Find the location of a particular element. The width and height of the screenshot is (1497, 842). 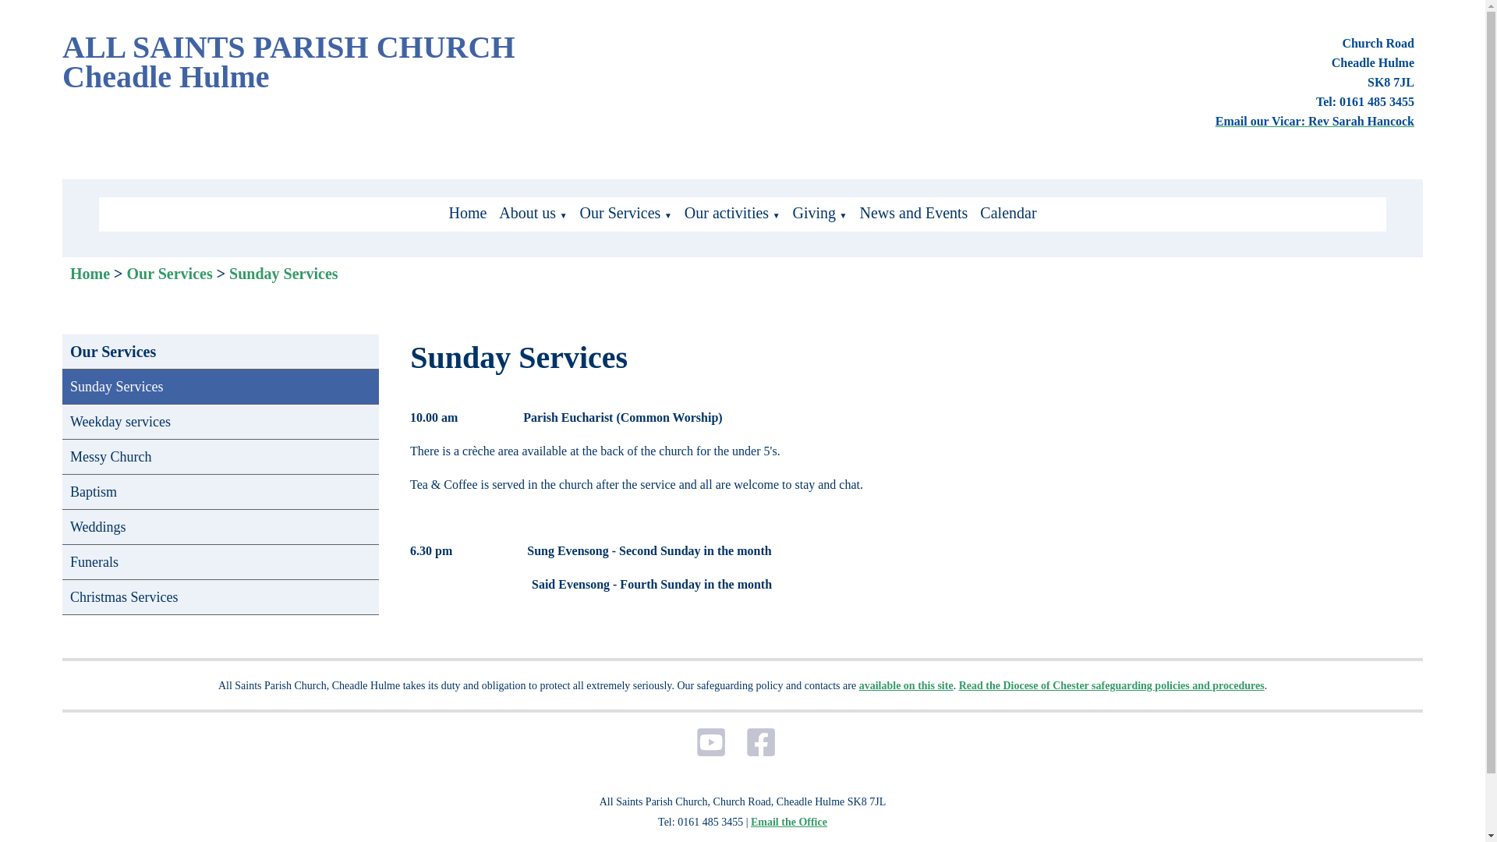

Email our Vicar: Rev Sarah Hancock is located at coordinates (1315, 121).